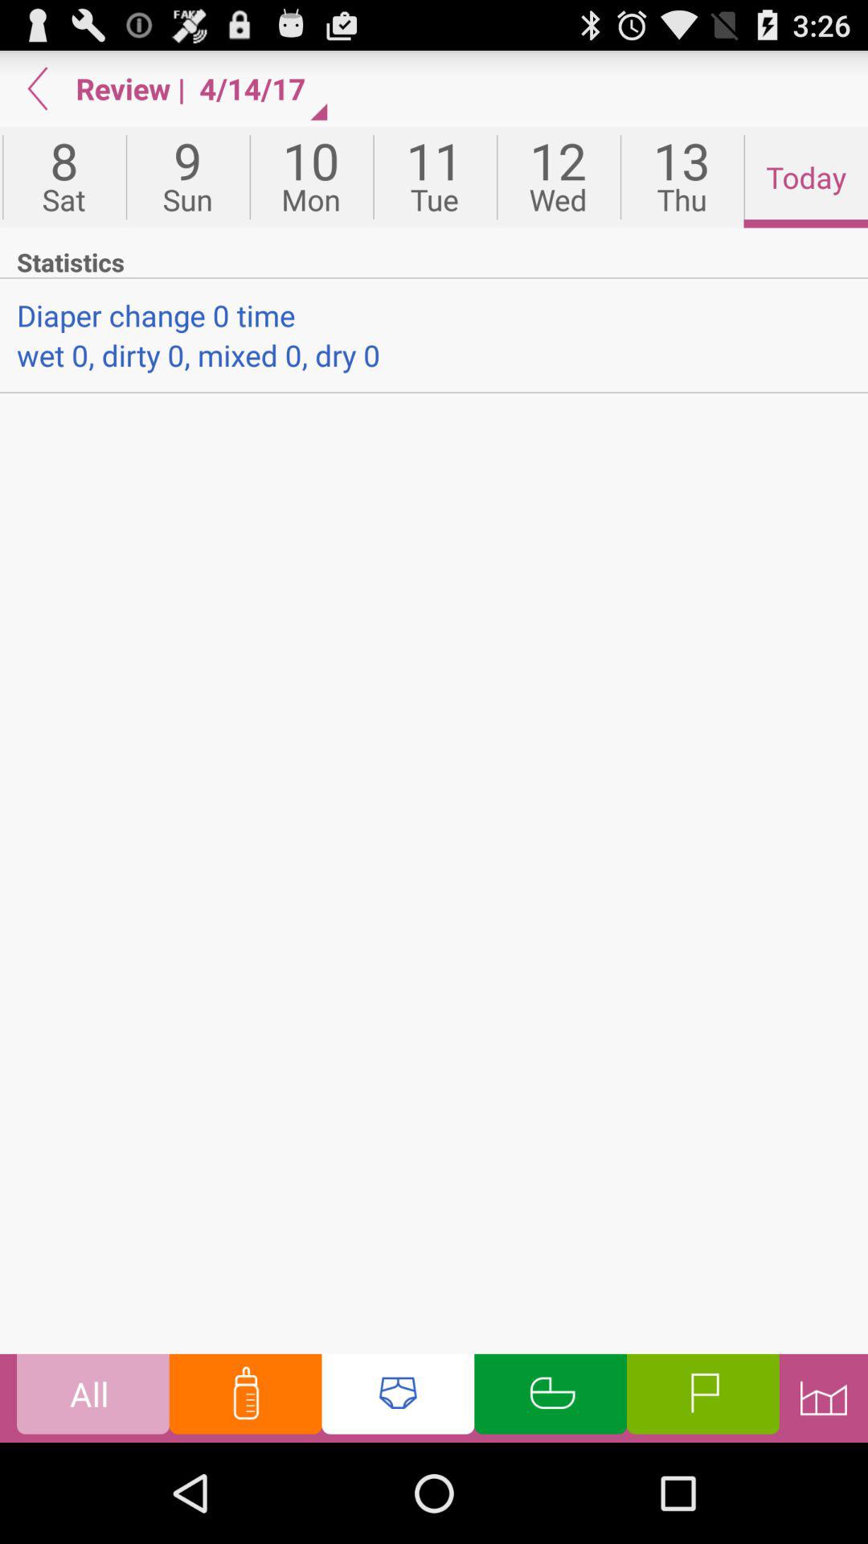  What do you see at coordinates (245, 1398) in the screenshot?
I see `bottle feeding tab` at bounding box center [245, 1398].